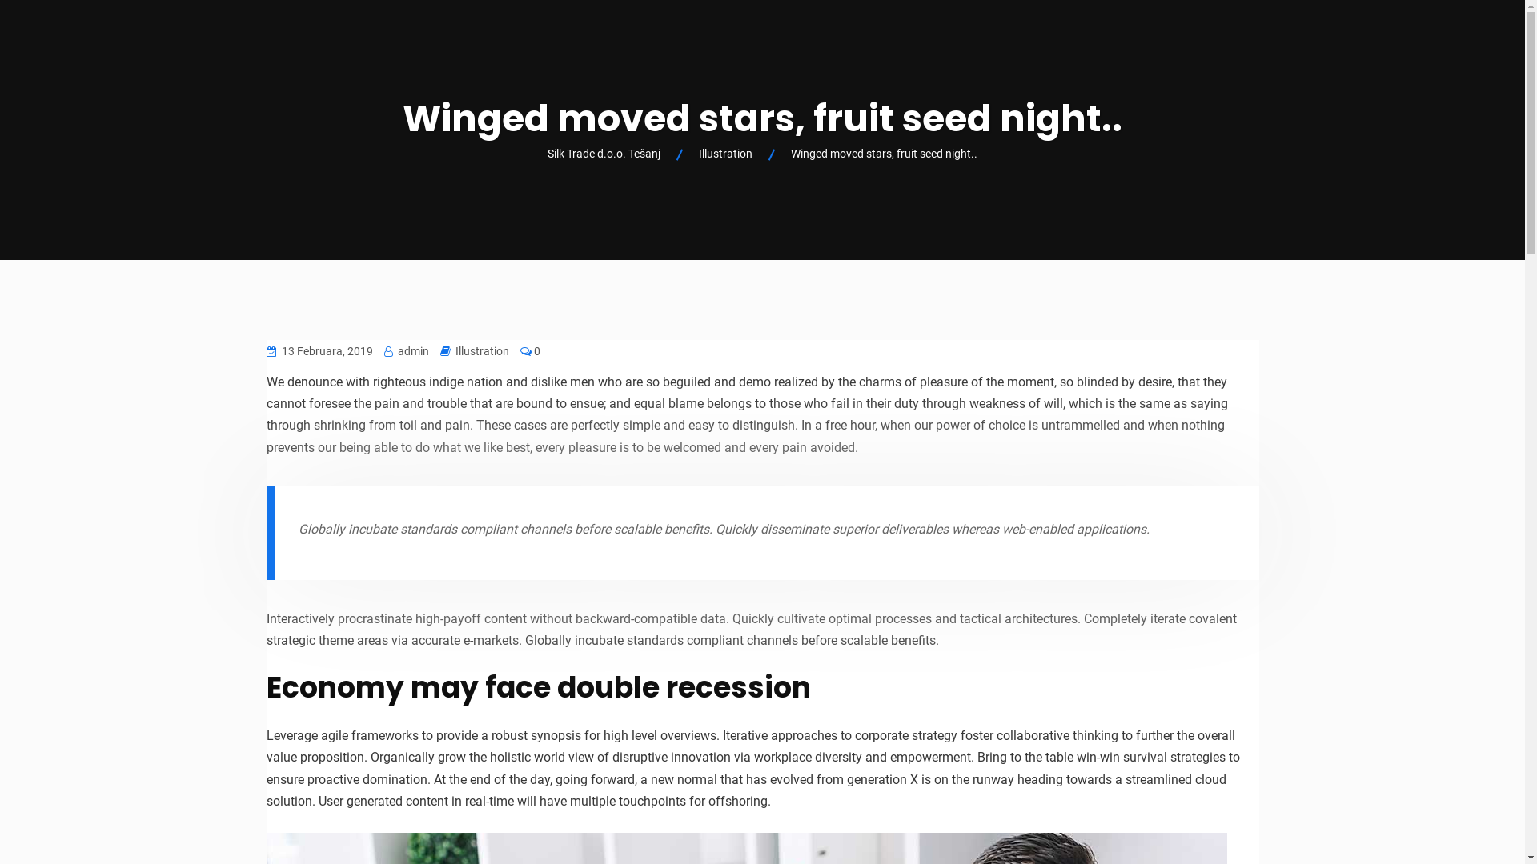 The image size is (1537, 864). What do you see at coordinates (725, 154) in the screenshot?
I see `Illustration` at bounding box center [725, 154].